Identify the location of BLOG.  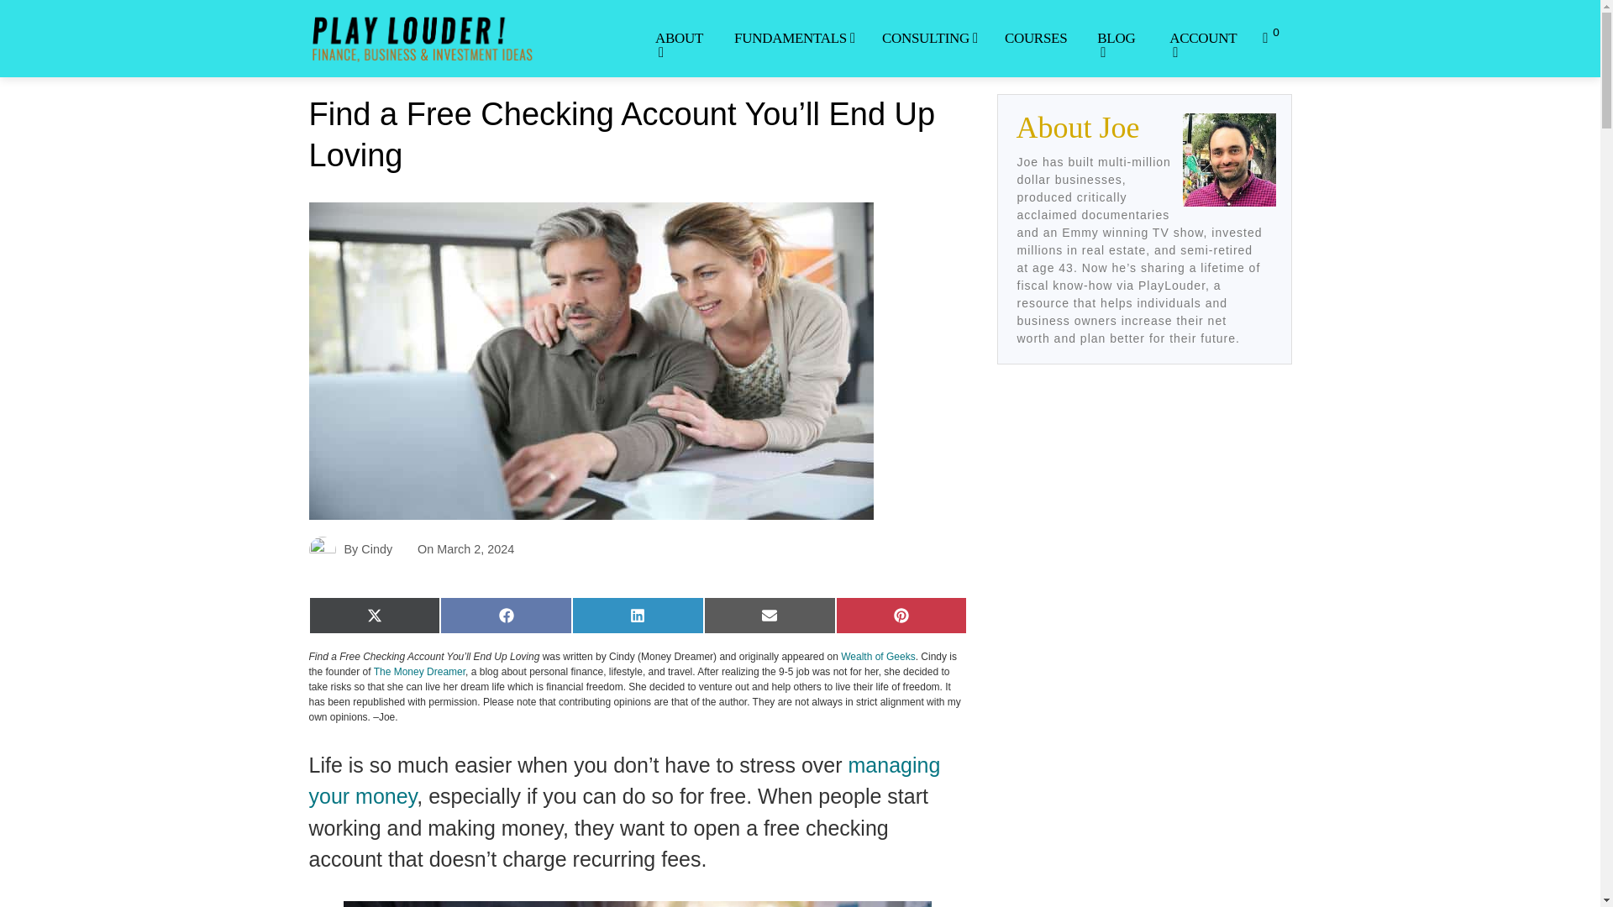
(1117, 45).